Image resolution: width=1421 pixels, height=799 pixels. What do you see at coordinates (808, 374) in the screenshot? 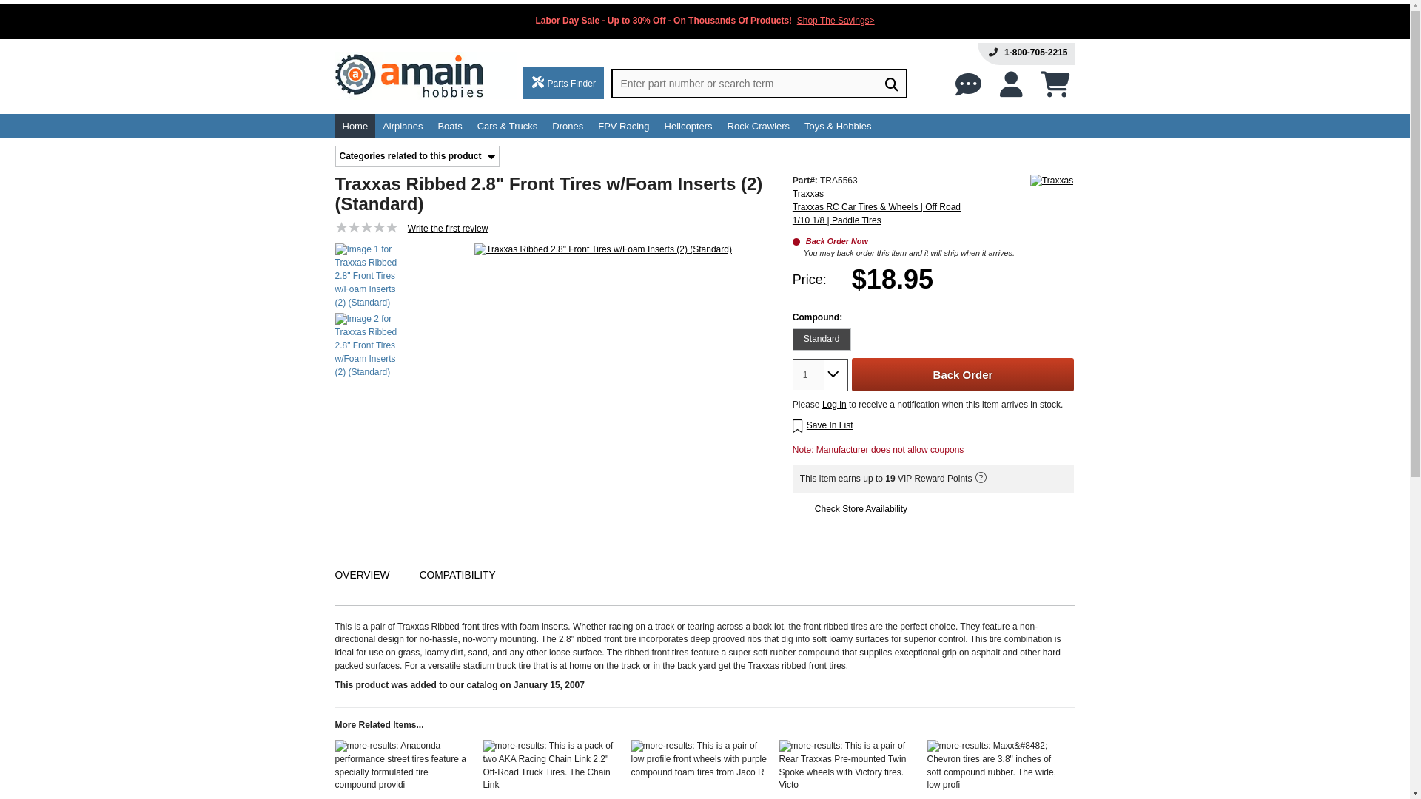
I see `1` at bounding box center [808, 374].